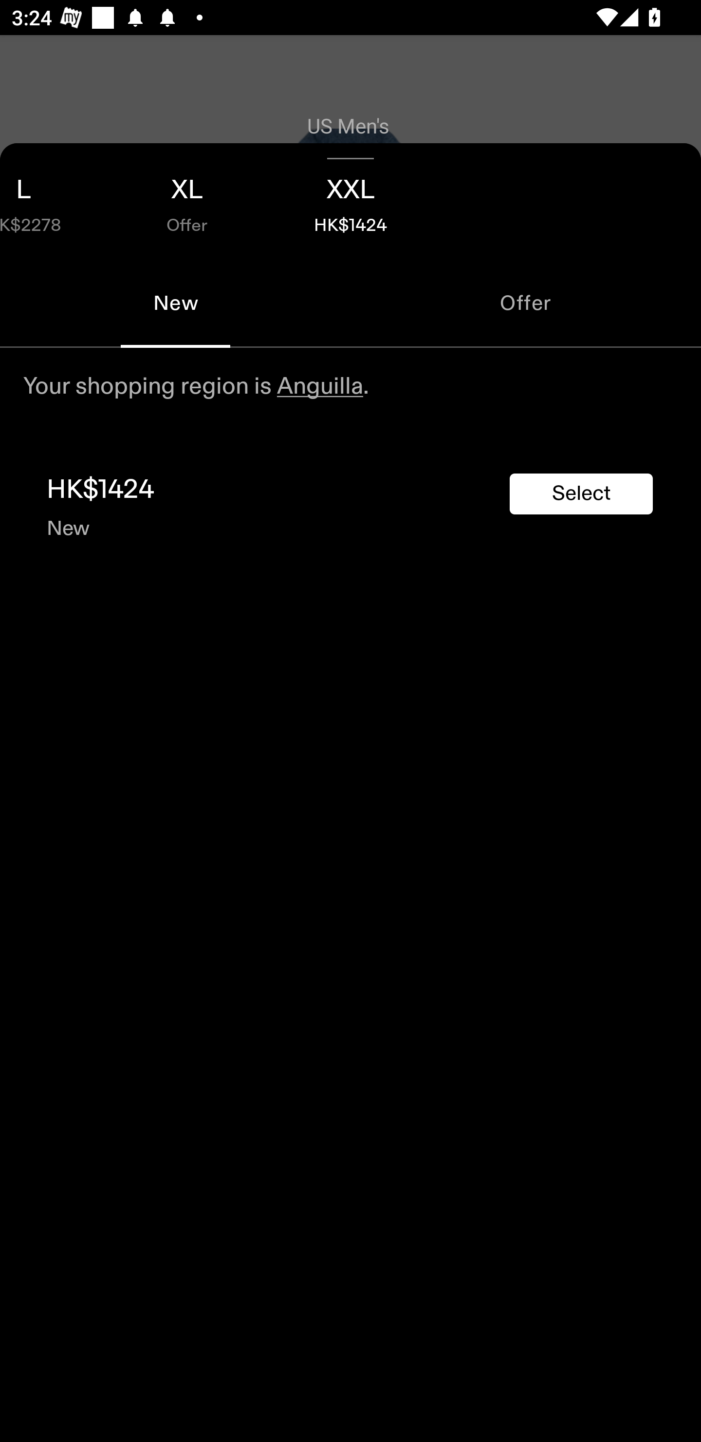 The width and height of the screenshot is (701, 1442). Describe the element at coordinates (581, 493) in the screenshot. I see `Select` at that location.